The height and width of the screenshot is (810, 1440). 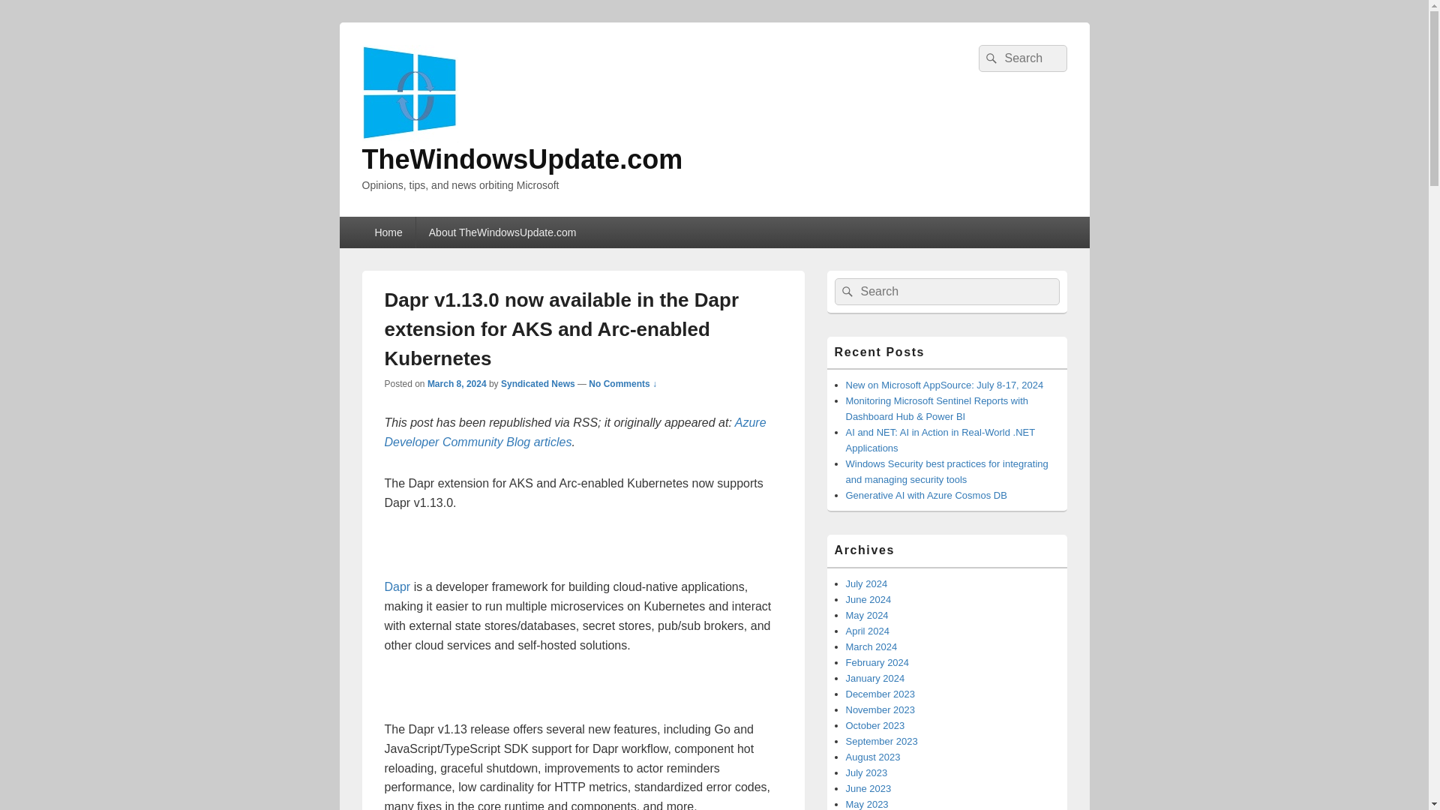 What do you see at coordinates (522, 159) in the screenshot?
I see `TheWindowsUpdate.com` at bounding box center [522, 159].